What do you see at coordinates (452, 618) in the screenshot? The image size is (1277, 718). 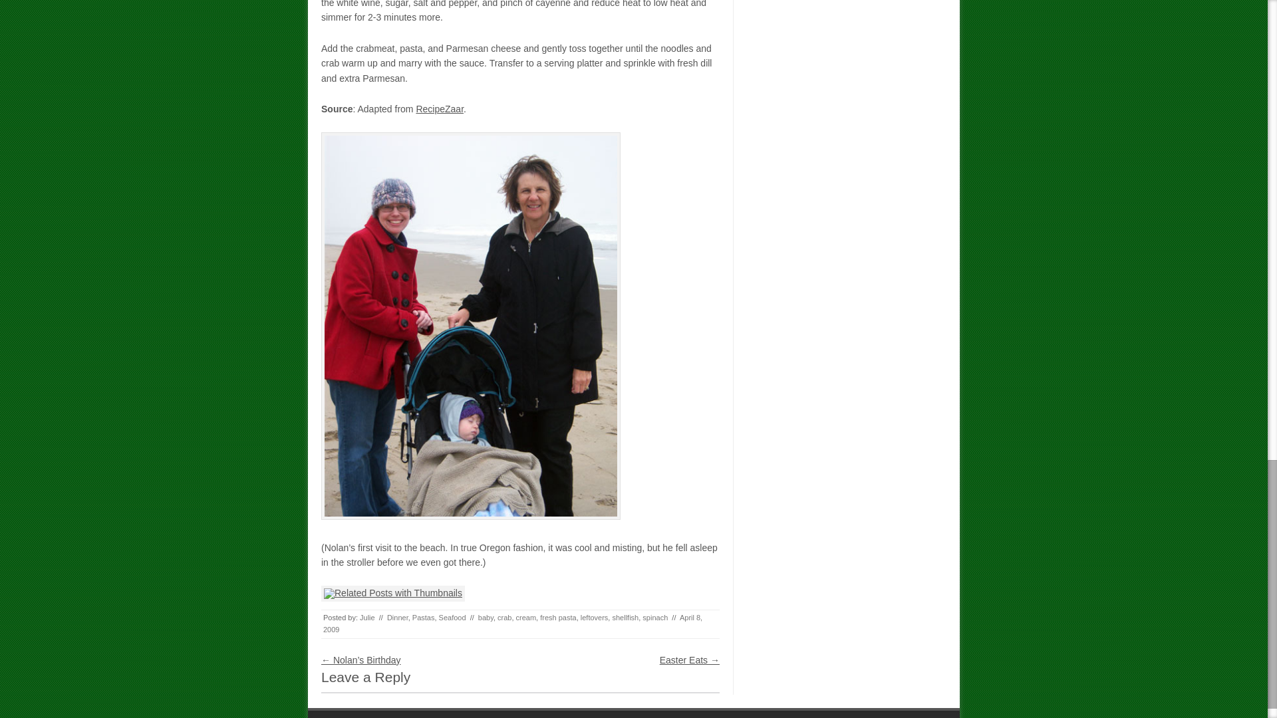 I see `Seafood` at bounding box center [452, 618].